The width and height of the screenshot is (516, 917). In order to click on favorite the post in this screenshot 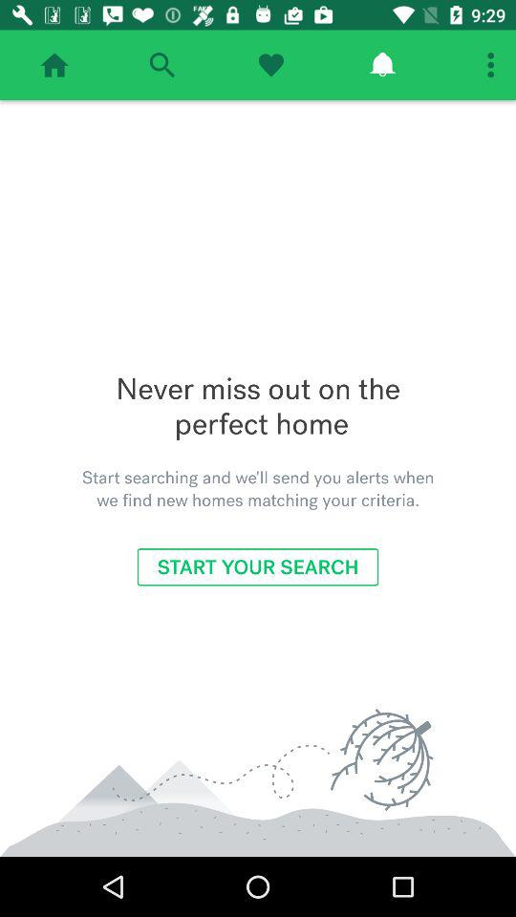, I will do `click(271, 65)`.